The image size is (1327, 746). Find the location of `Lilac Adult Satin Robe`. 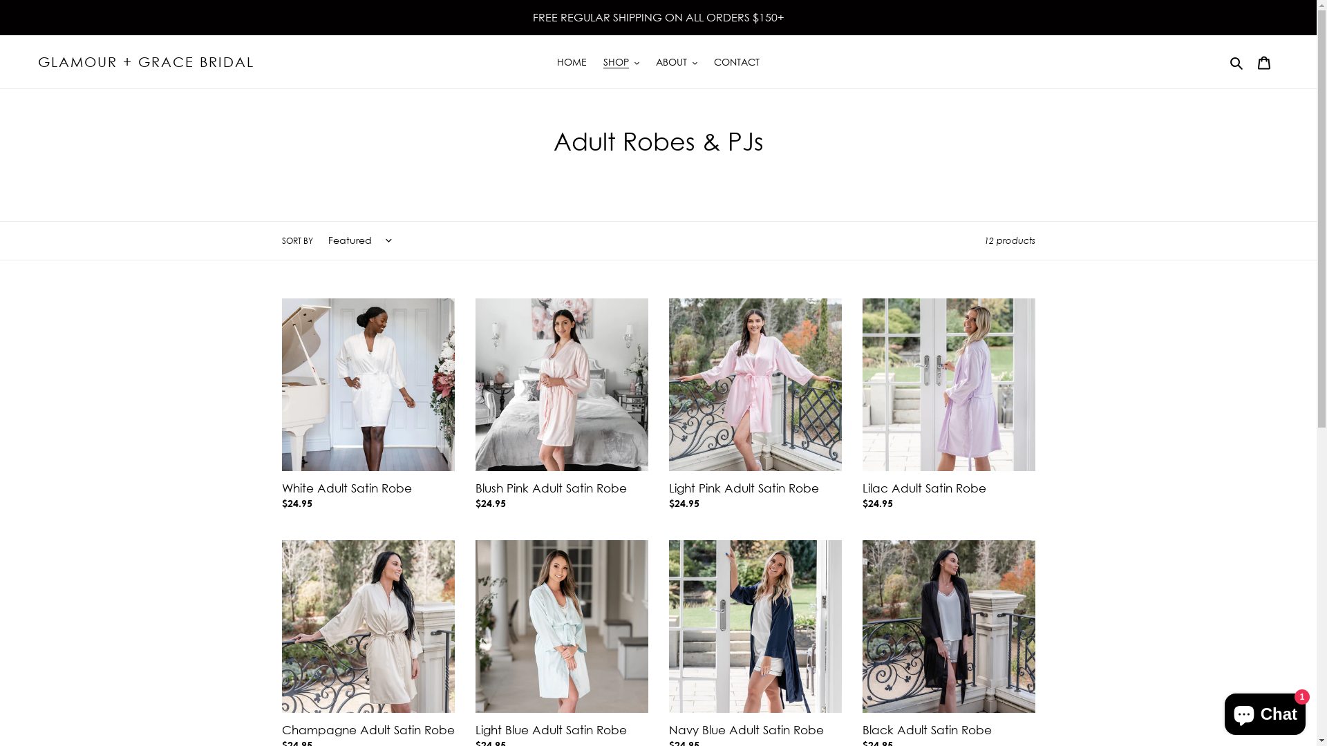

Lilac Adult Satin Robe is located at coordinates (949, 408).